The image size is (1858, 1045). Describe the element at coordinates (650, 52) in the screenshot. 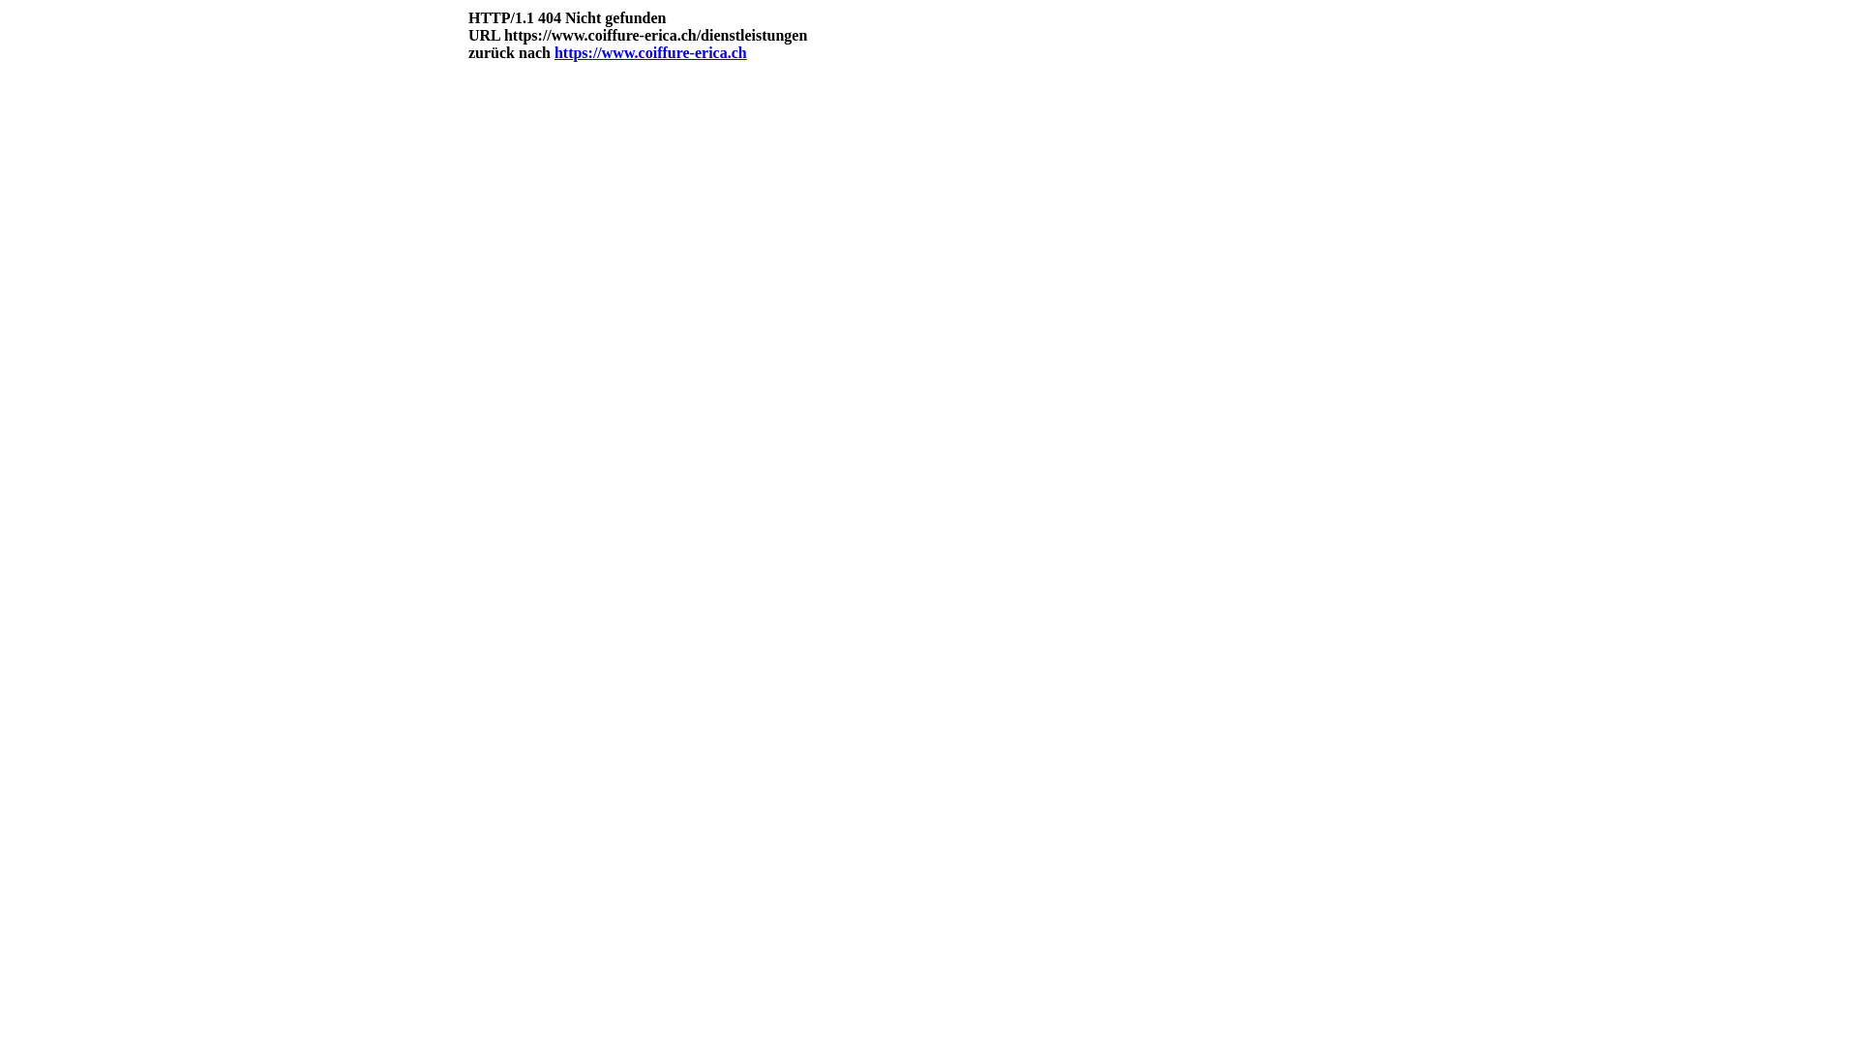

I see `https://www.coiffure-erica.ch` at that location.